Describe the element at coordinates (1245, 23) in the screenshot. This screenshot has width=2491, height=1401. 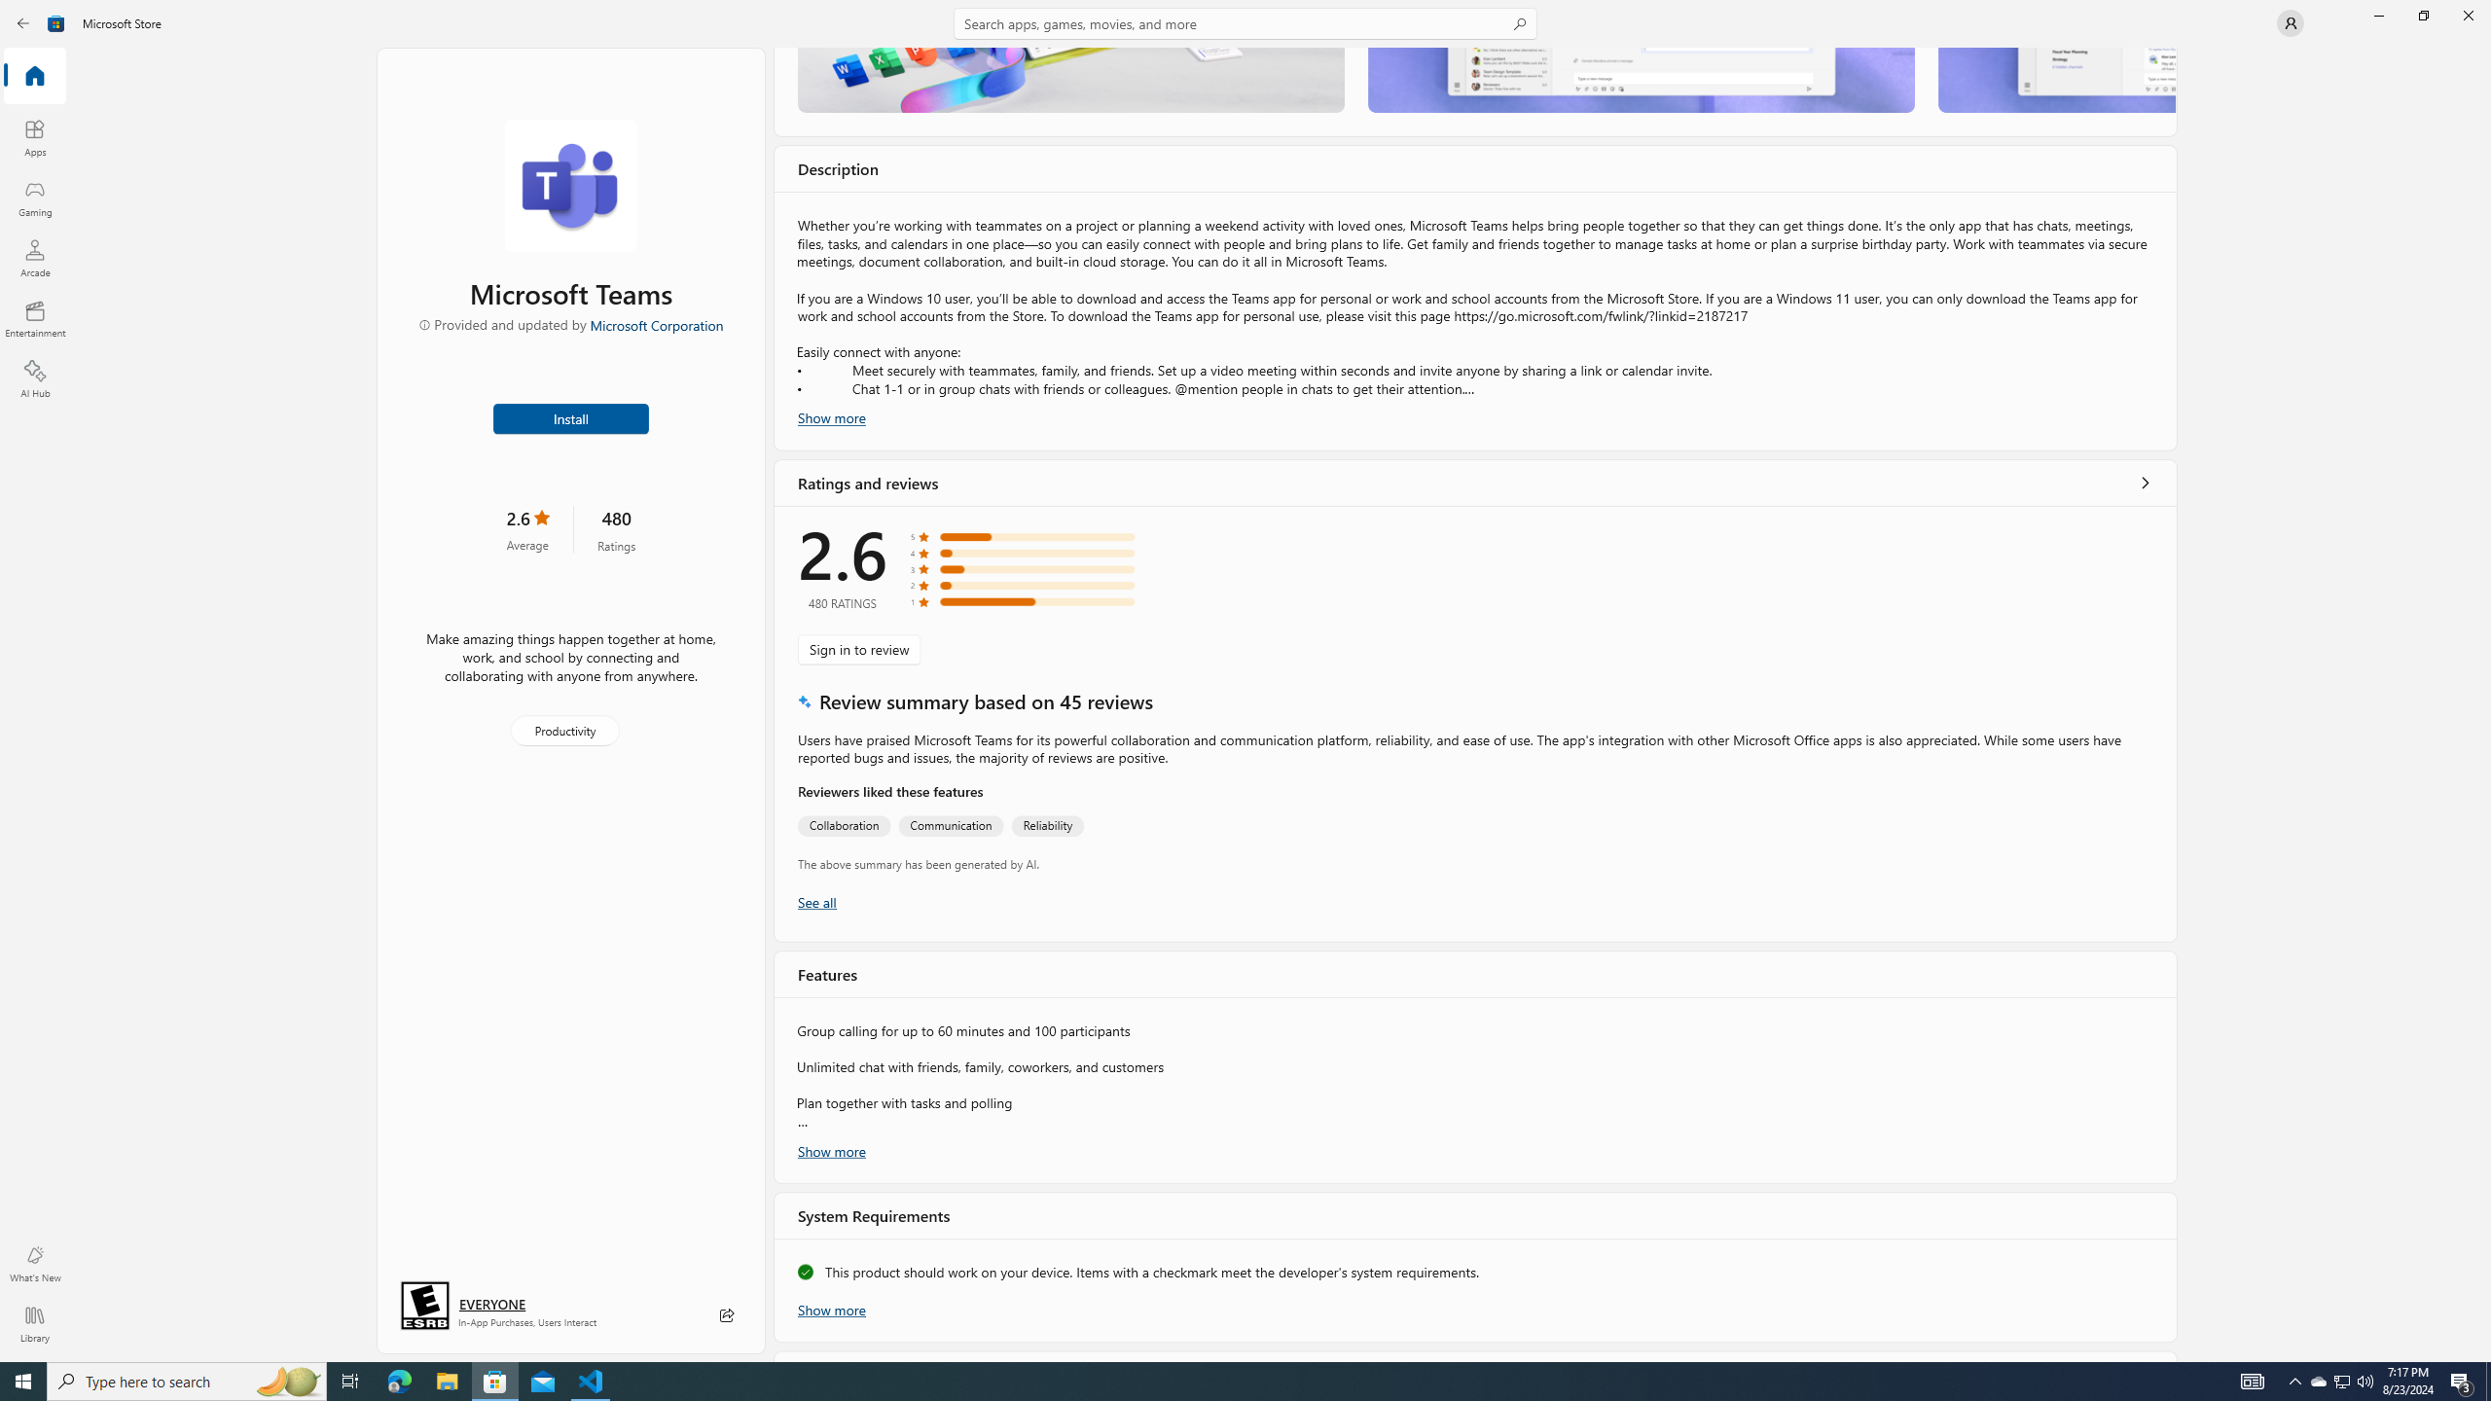
I see `Search` at that location.